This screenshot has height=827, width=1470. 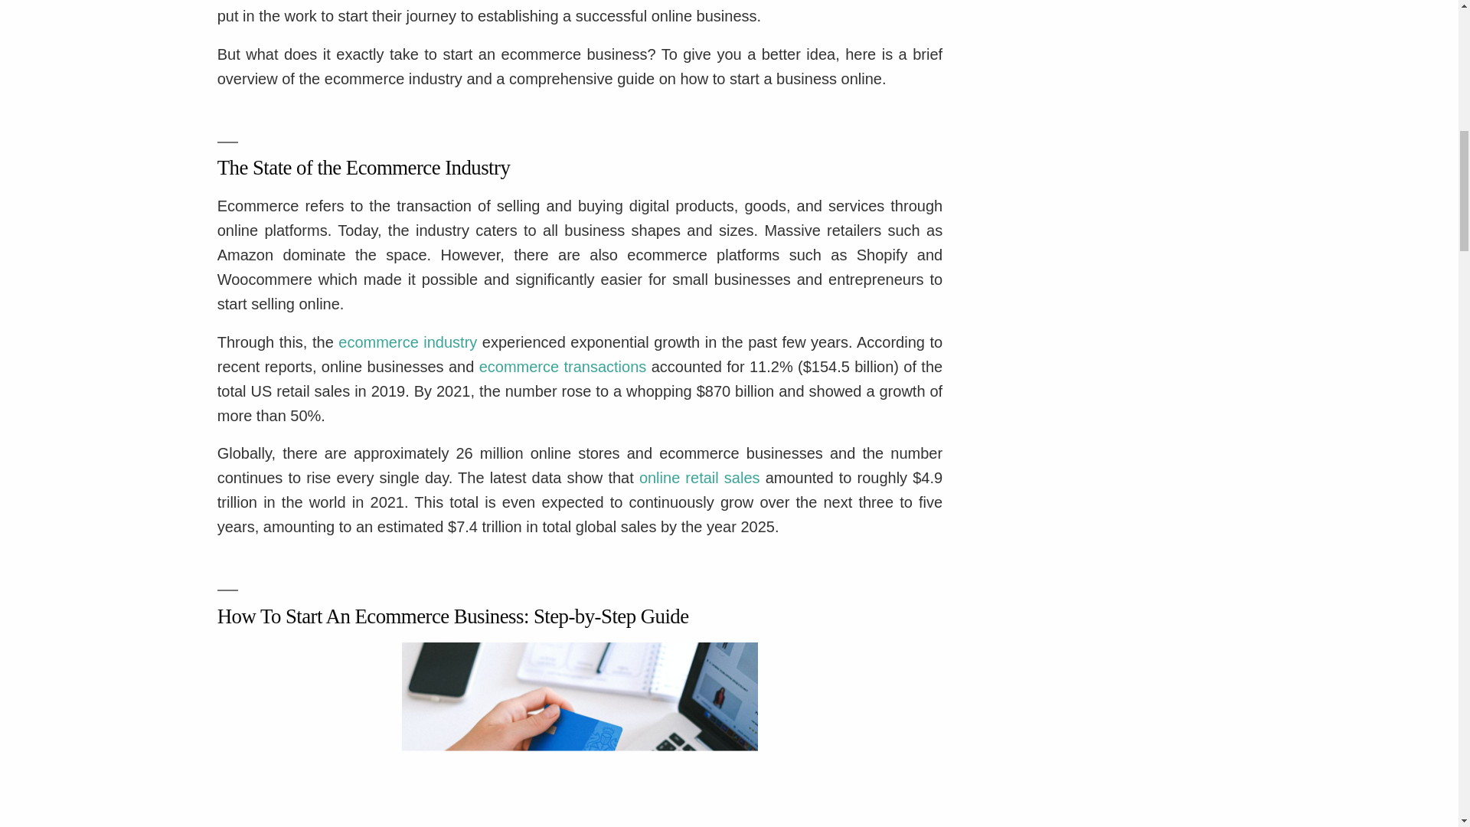 I want to click on ecommerce industry, so click(x=407, y=342).